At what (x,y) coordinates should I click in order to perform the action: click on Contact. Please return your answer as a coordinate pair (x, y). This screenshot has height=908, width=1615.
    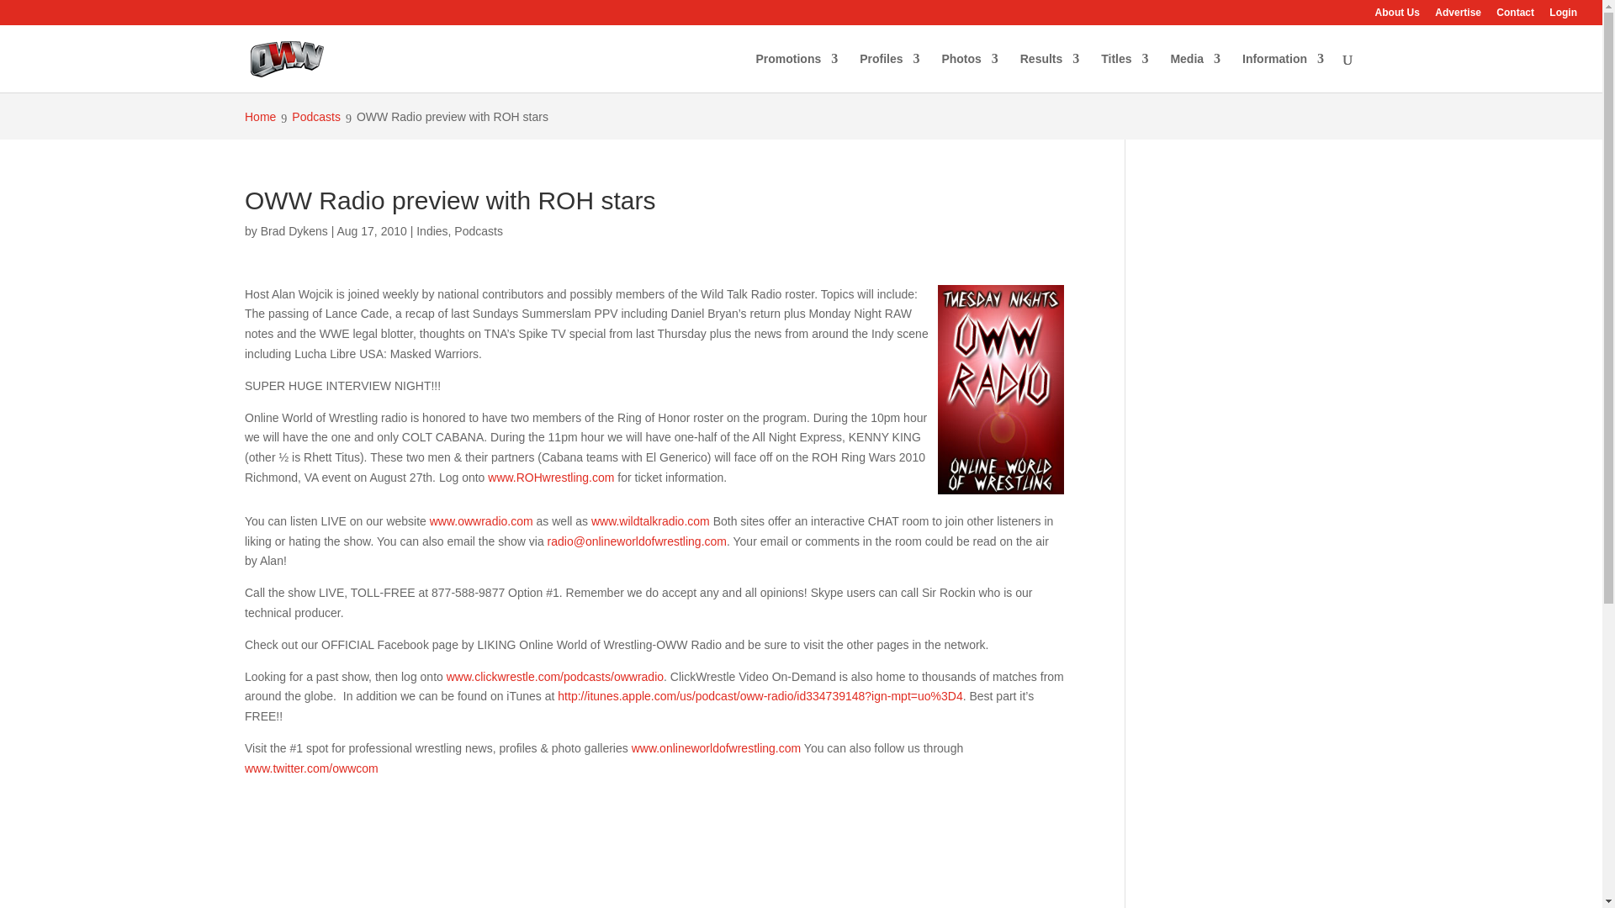
    Looking at the image, I should click on (1516, 16).